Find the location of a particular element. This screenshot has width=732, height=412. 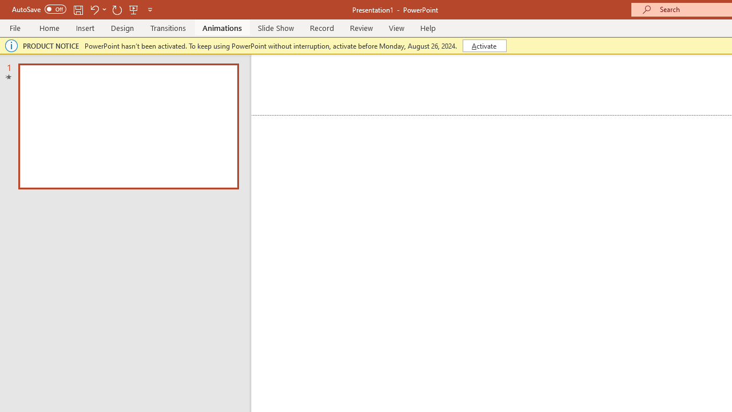

Font... is located at coordinates (386, 129).